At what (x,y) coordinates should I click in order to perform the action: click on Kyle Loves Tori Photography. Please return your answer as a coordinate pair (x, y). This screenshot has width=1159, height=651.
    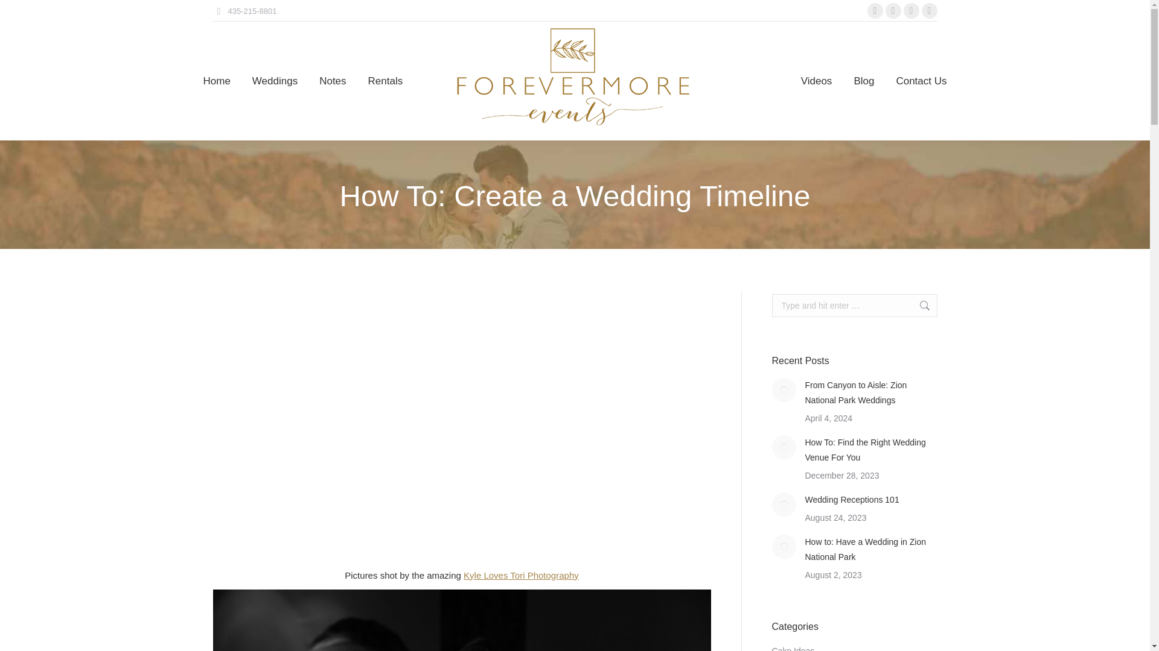
    Looking at the image, I should click on (521, 575).